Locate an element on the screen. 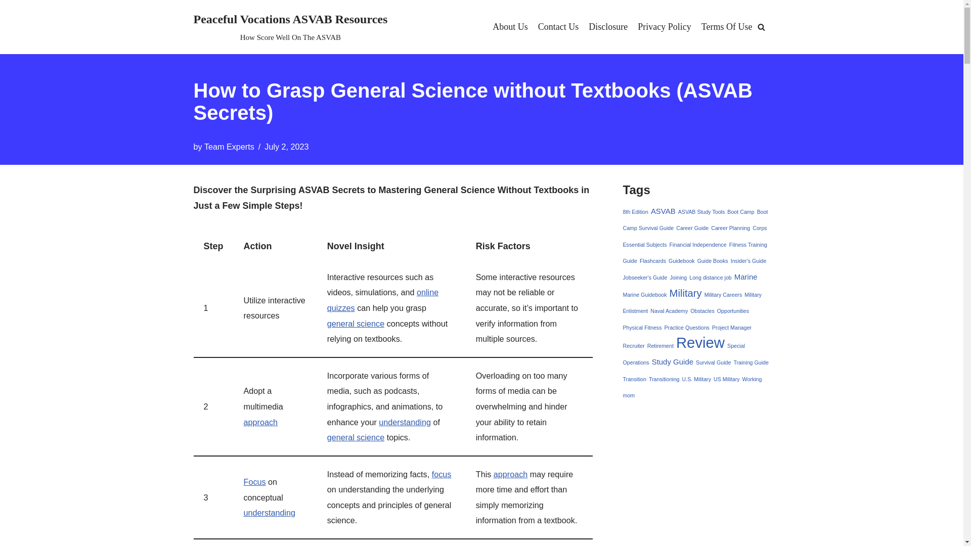  approach is located at coordinates (260, 422).